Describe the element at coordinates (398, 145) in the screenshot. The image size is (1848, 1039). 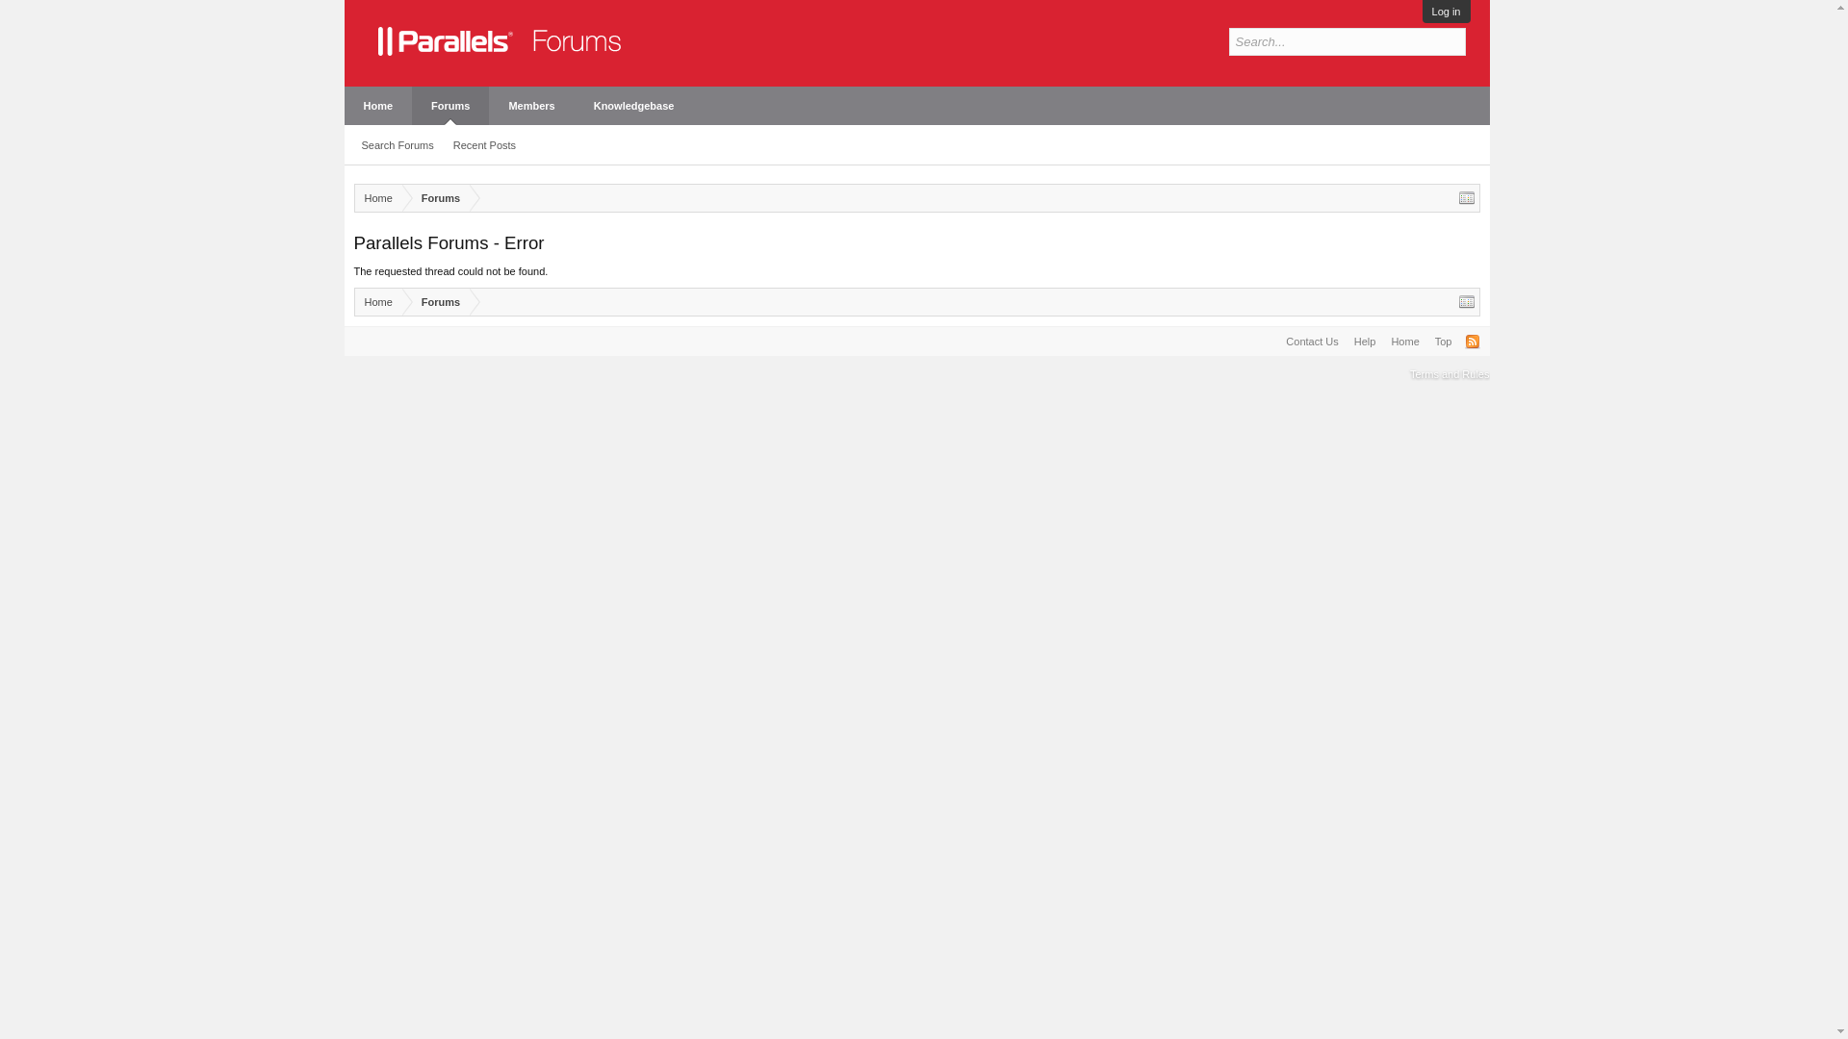
I see `Search Forums` at that location.